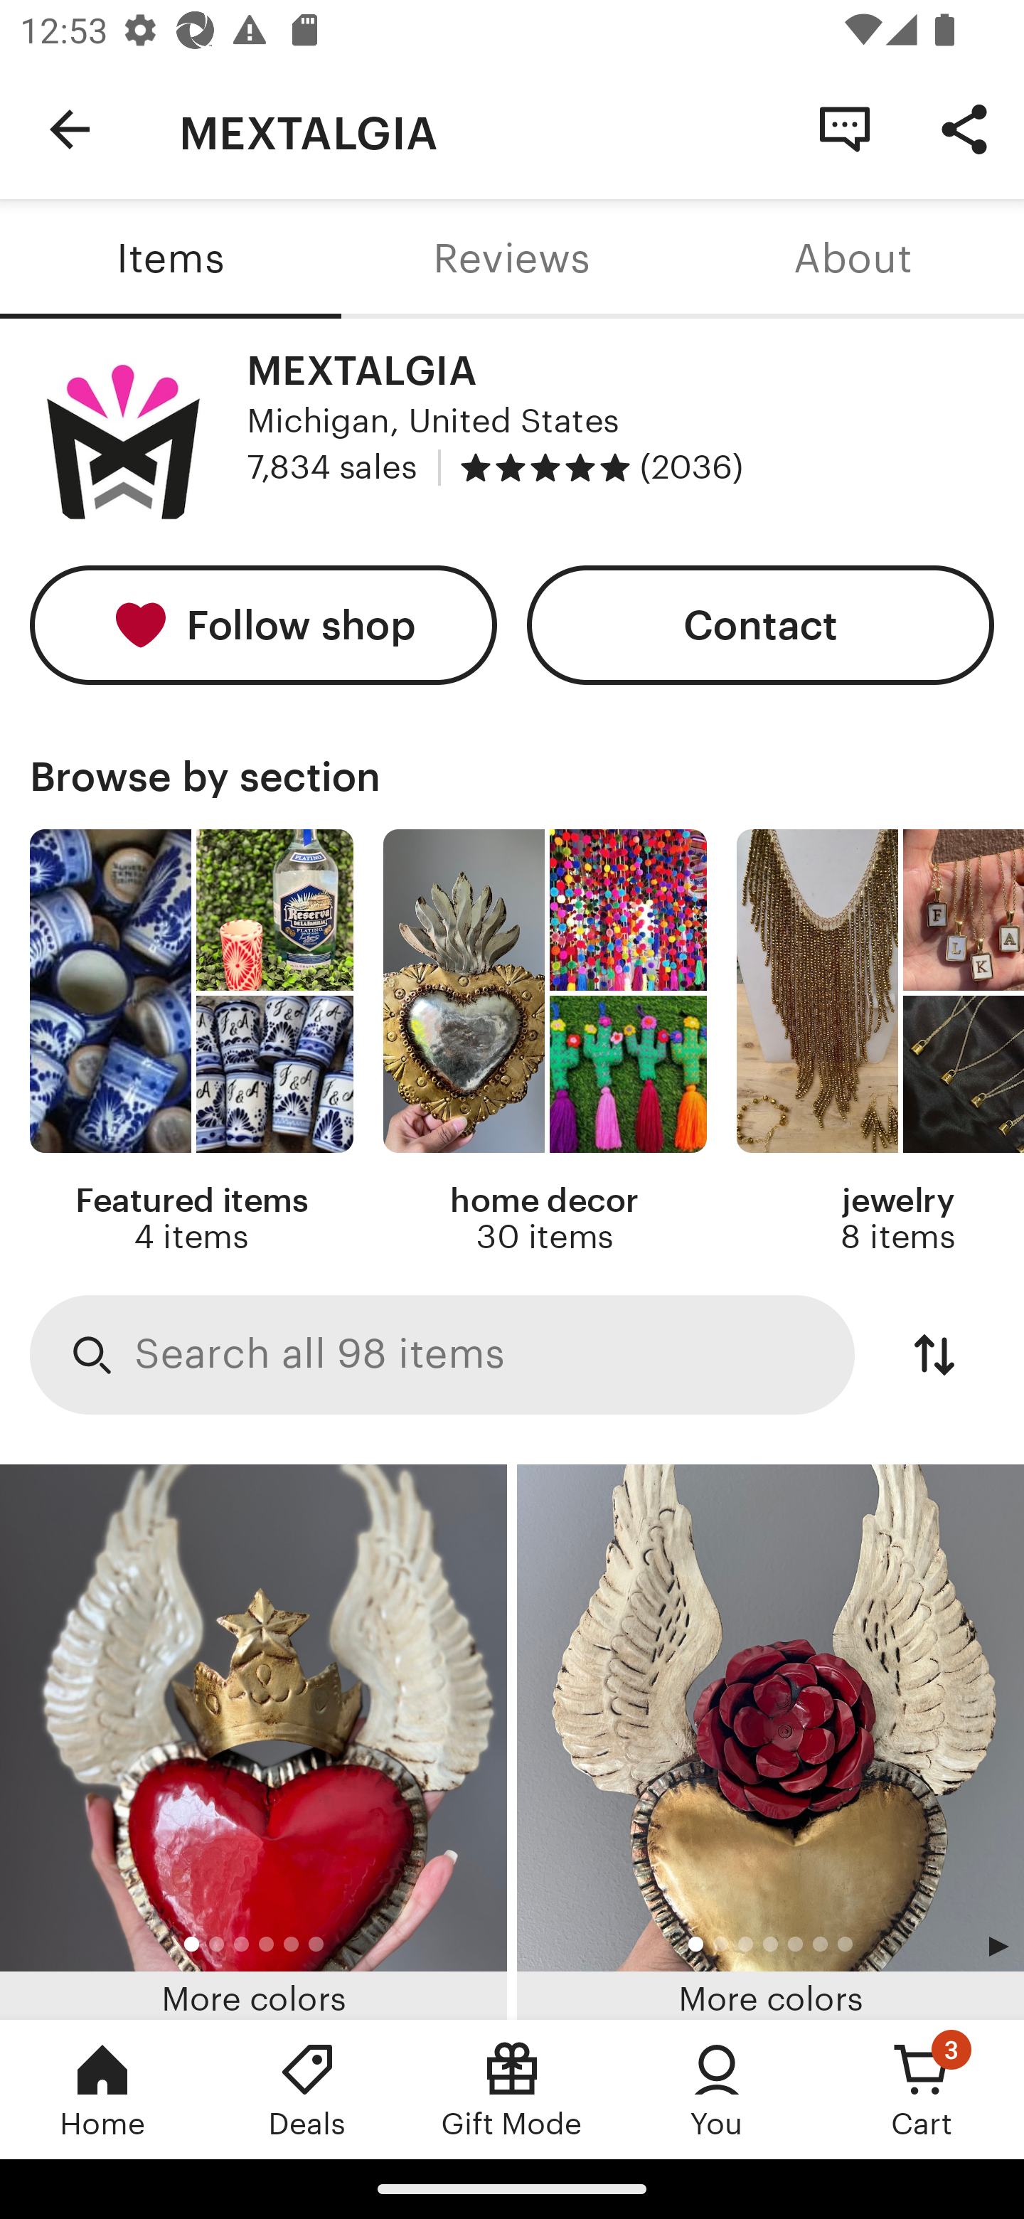  Describe the element at coordinates (761, 626) in the screenshot. I see `Contact` at that location.